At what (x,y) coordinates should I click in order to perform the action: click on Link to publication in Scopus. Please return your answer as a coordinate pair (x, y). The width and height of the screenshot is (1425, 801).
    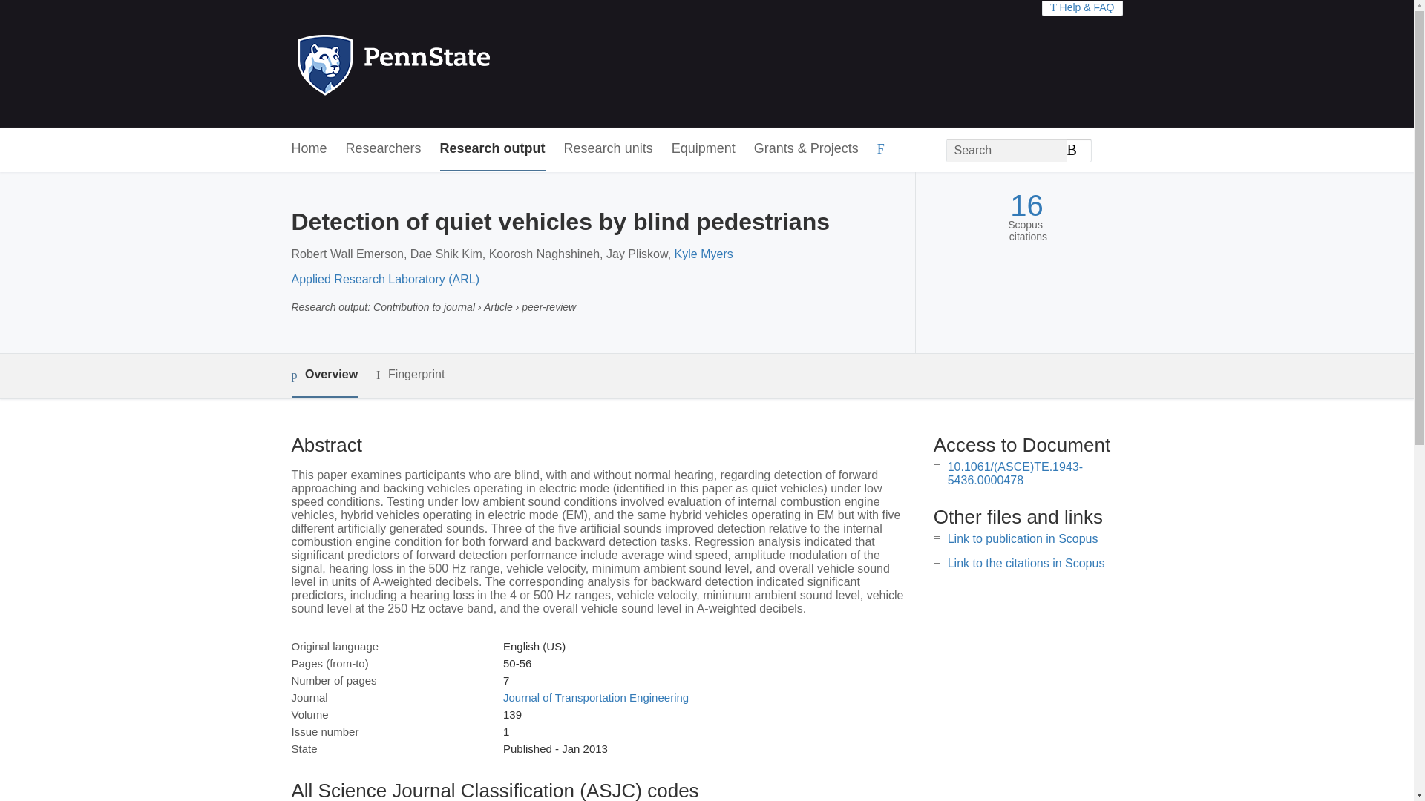
    Looking at the image, I should click on (1023, 538).